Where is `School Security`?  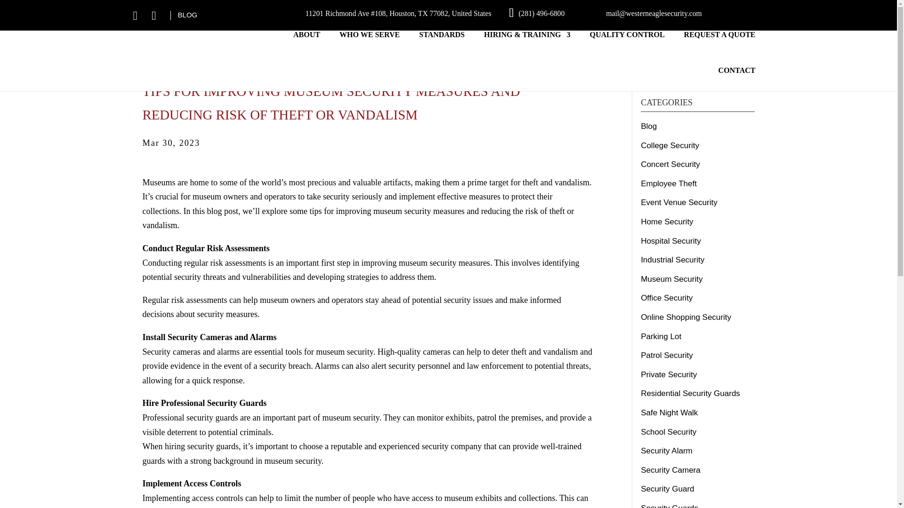 School Security is located at coordinates (669, 431).